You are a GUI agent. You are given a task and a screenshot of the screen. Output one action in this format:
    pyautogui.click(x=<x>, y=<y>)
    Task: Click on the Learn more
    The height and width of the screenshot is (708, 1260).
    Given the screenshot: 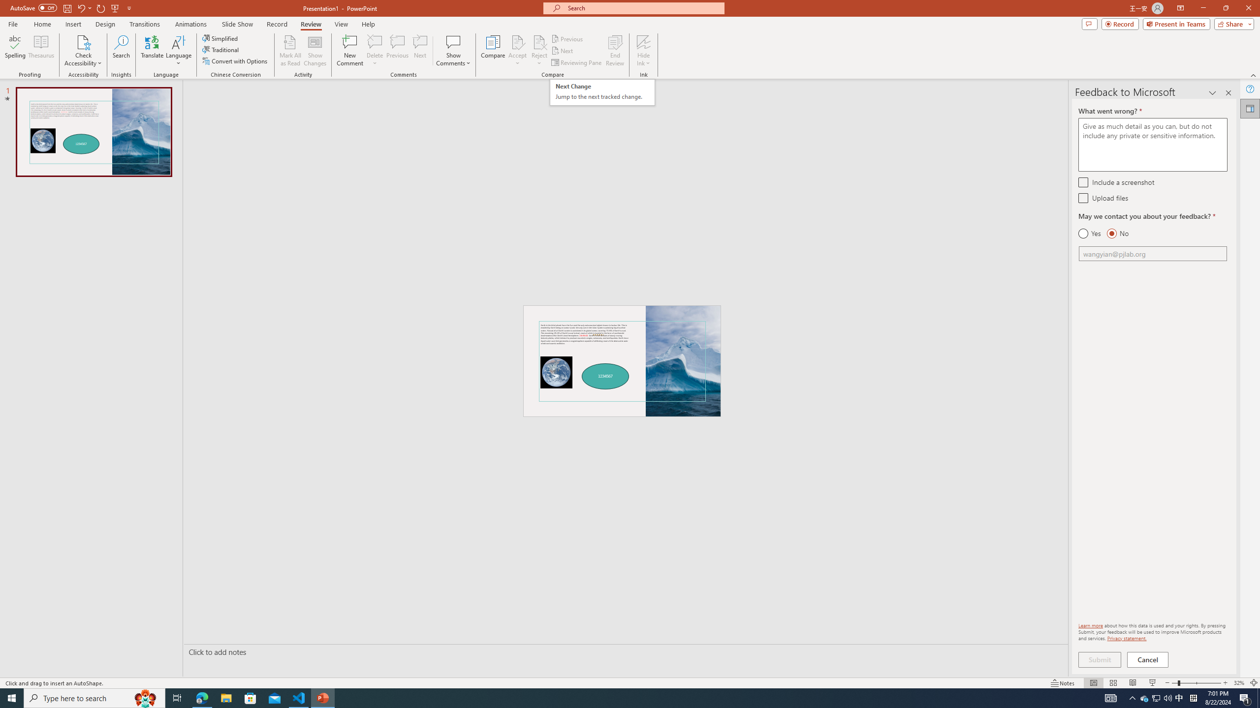 What is the action you would take?
    pyautogui.click(x=1091, y=625)
    